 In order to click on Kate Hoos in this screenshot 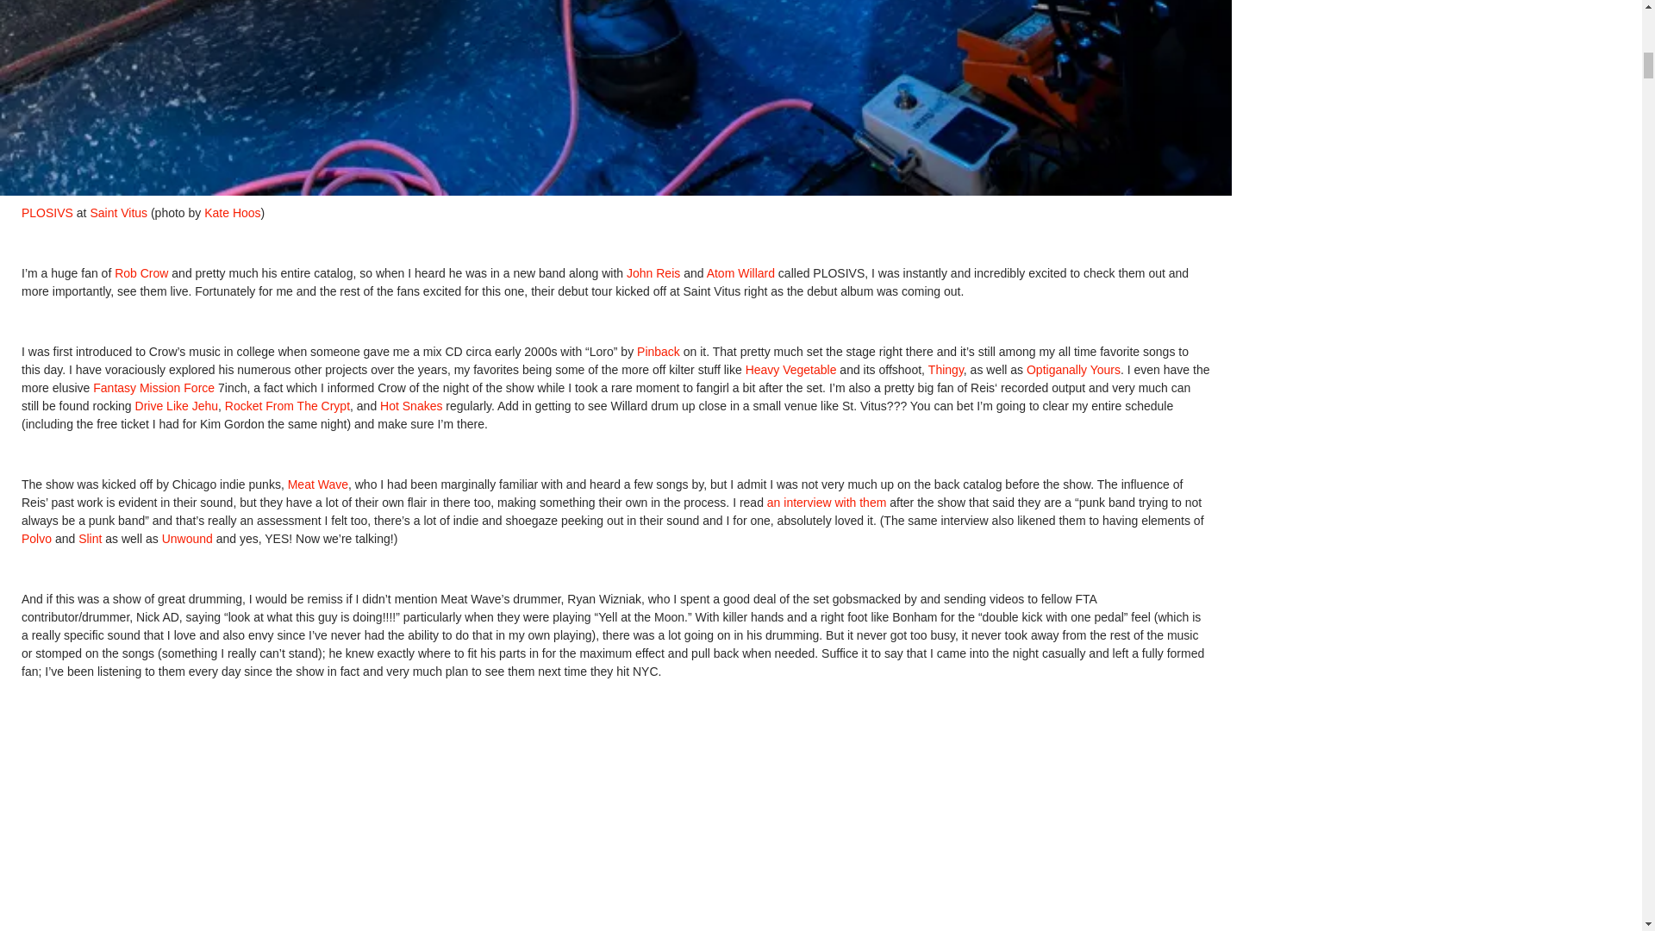, I will do `click(231, 212)`.